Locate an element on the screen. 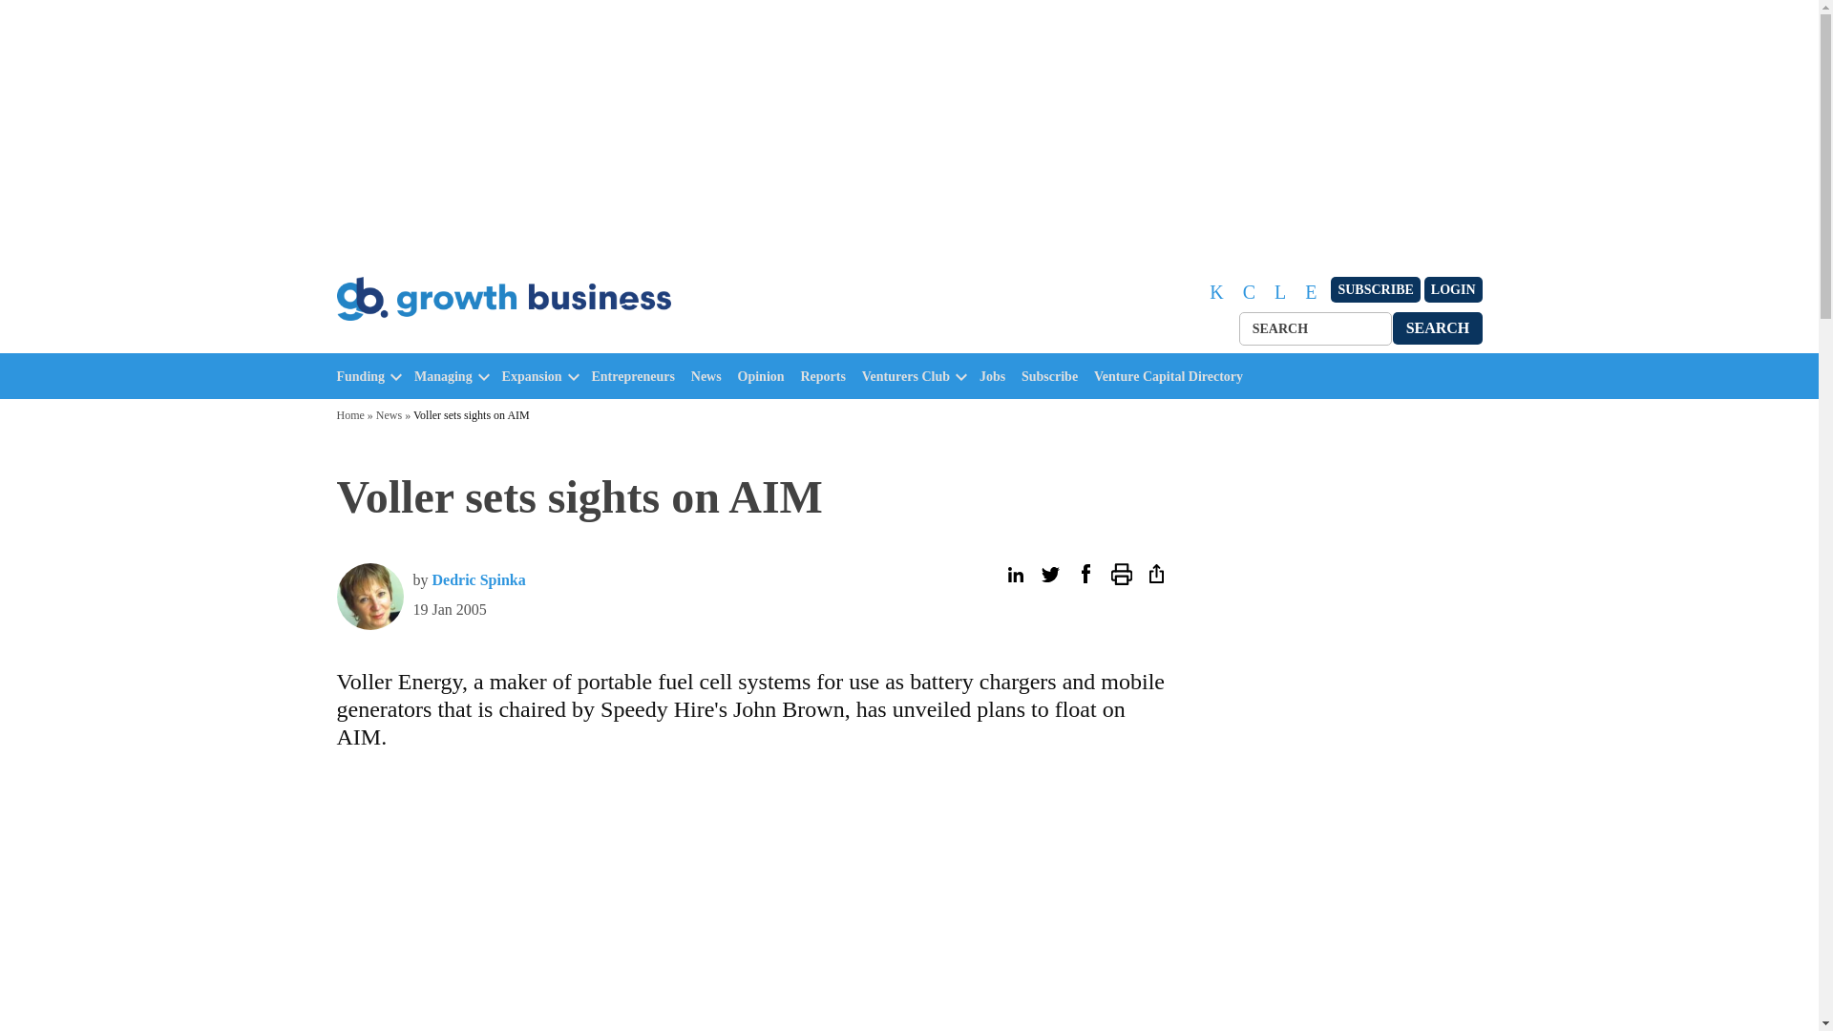  Managing is located at coordinates (443, 376).